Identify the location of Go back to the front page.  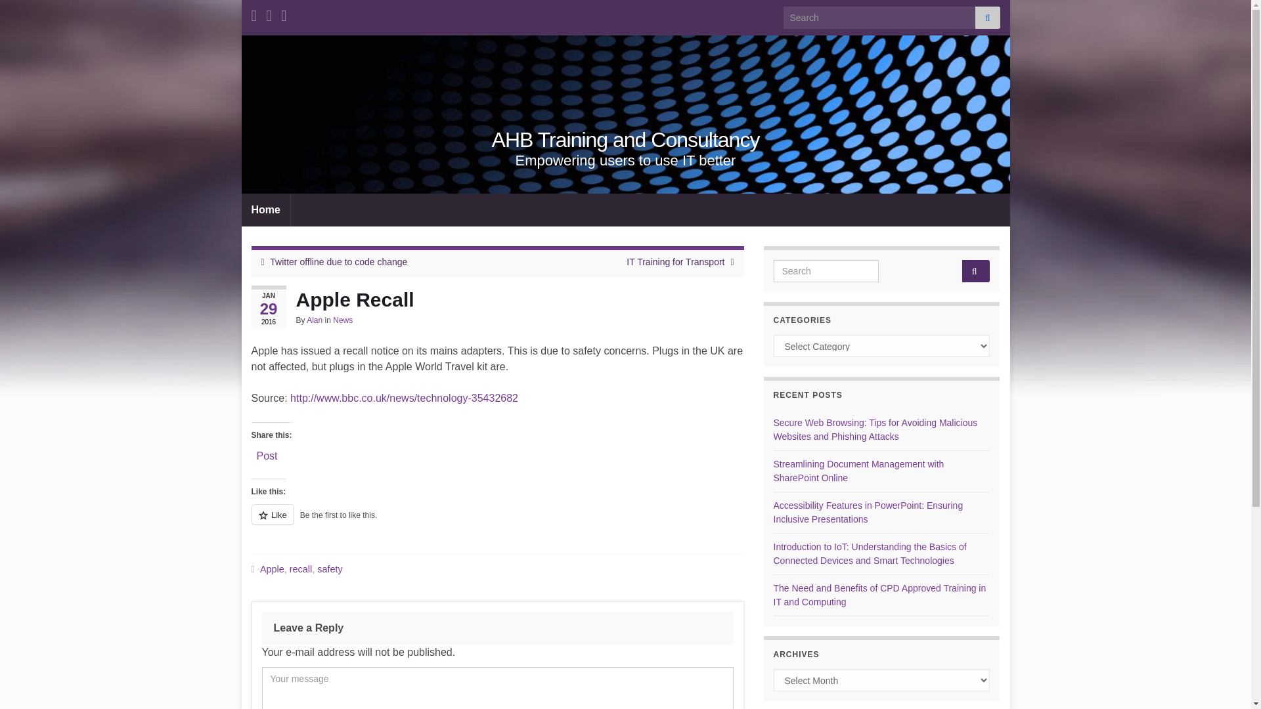
(625, 140).